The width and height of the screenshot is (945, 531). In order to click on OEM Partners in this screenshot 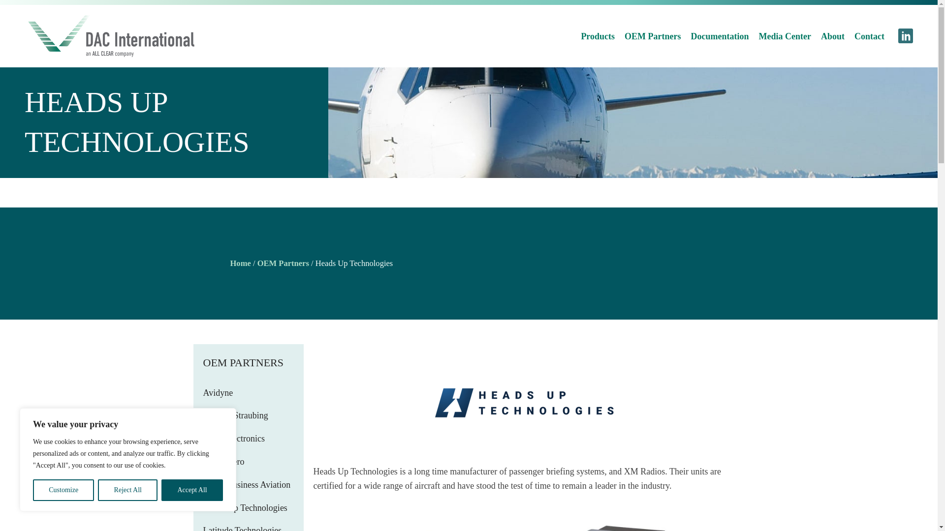, I will do `click(283, 263)`.